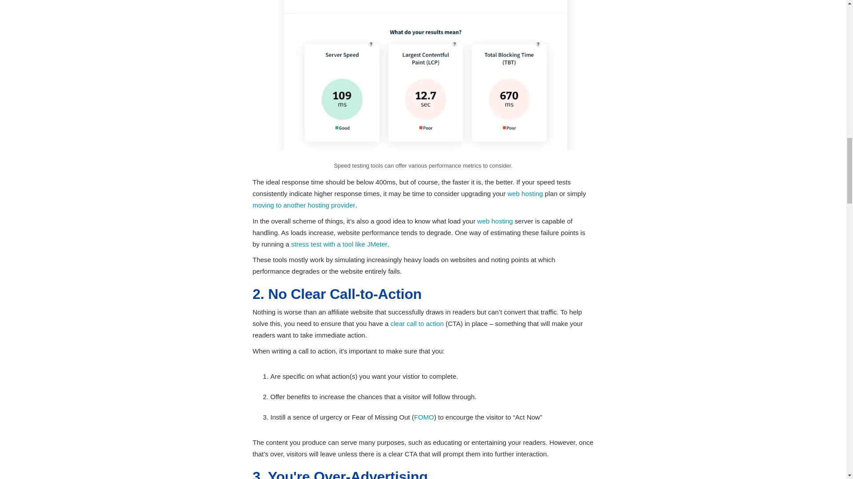  What do you see at coordinates (525, 193) in the screenshot?
I see `web hosting` at bounding box center [525, 193].